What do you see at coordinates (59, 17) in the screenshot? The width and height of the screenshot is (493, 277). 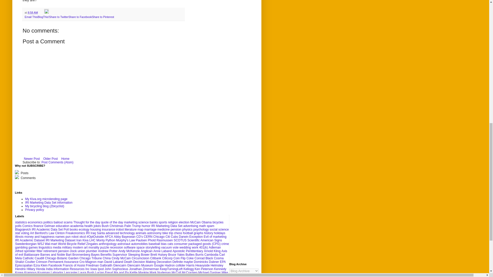 I see `Share to Twitter` at bounding box center [59, 17].